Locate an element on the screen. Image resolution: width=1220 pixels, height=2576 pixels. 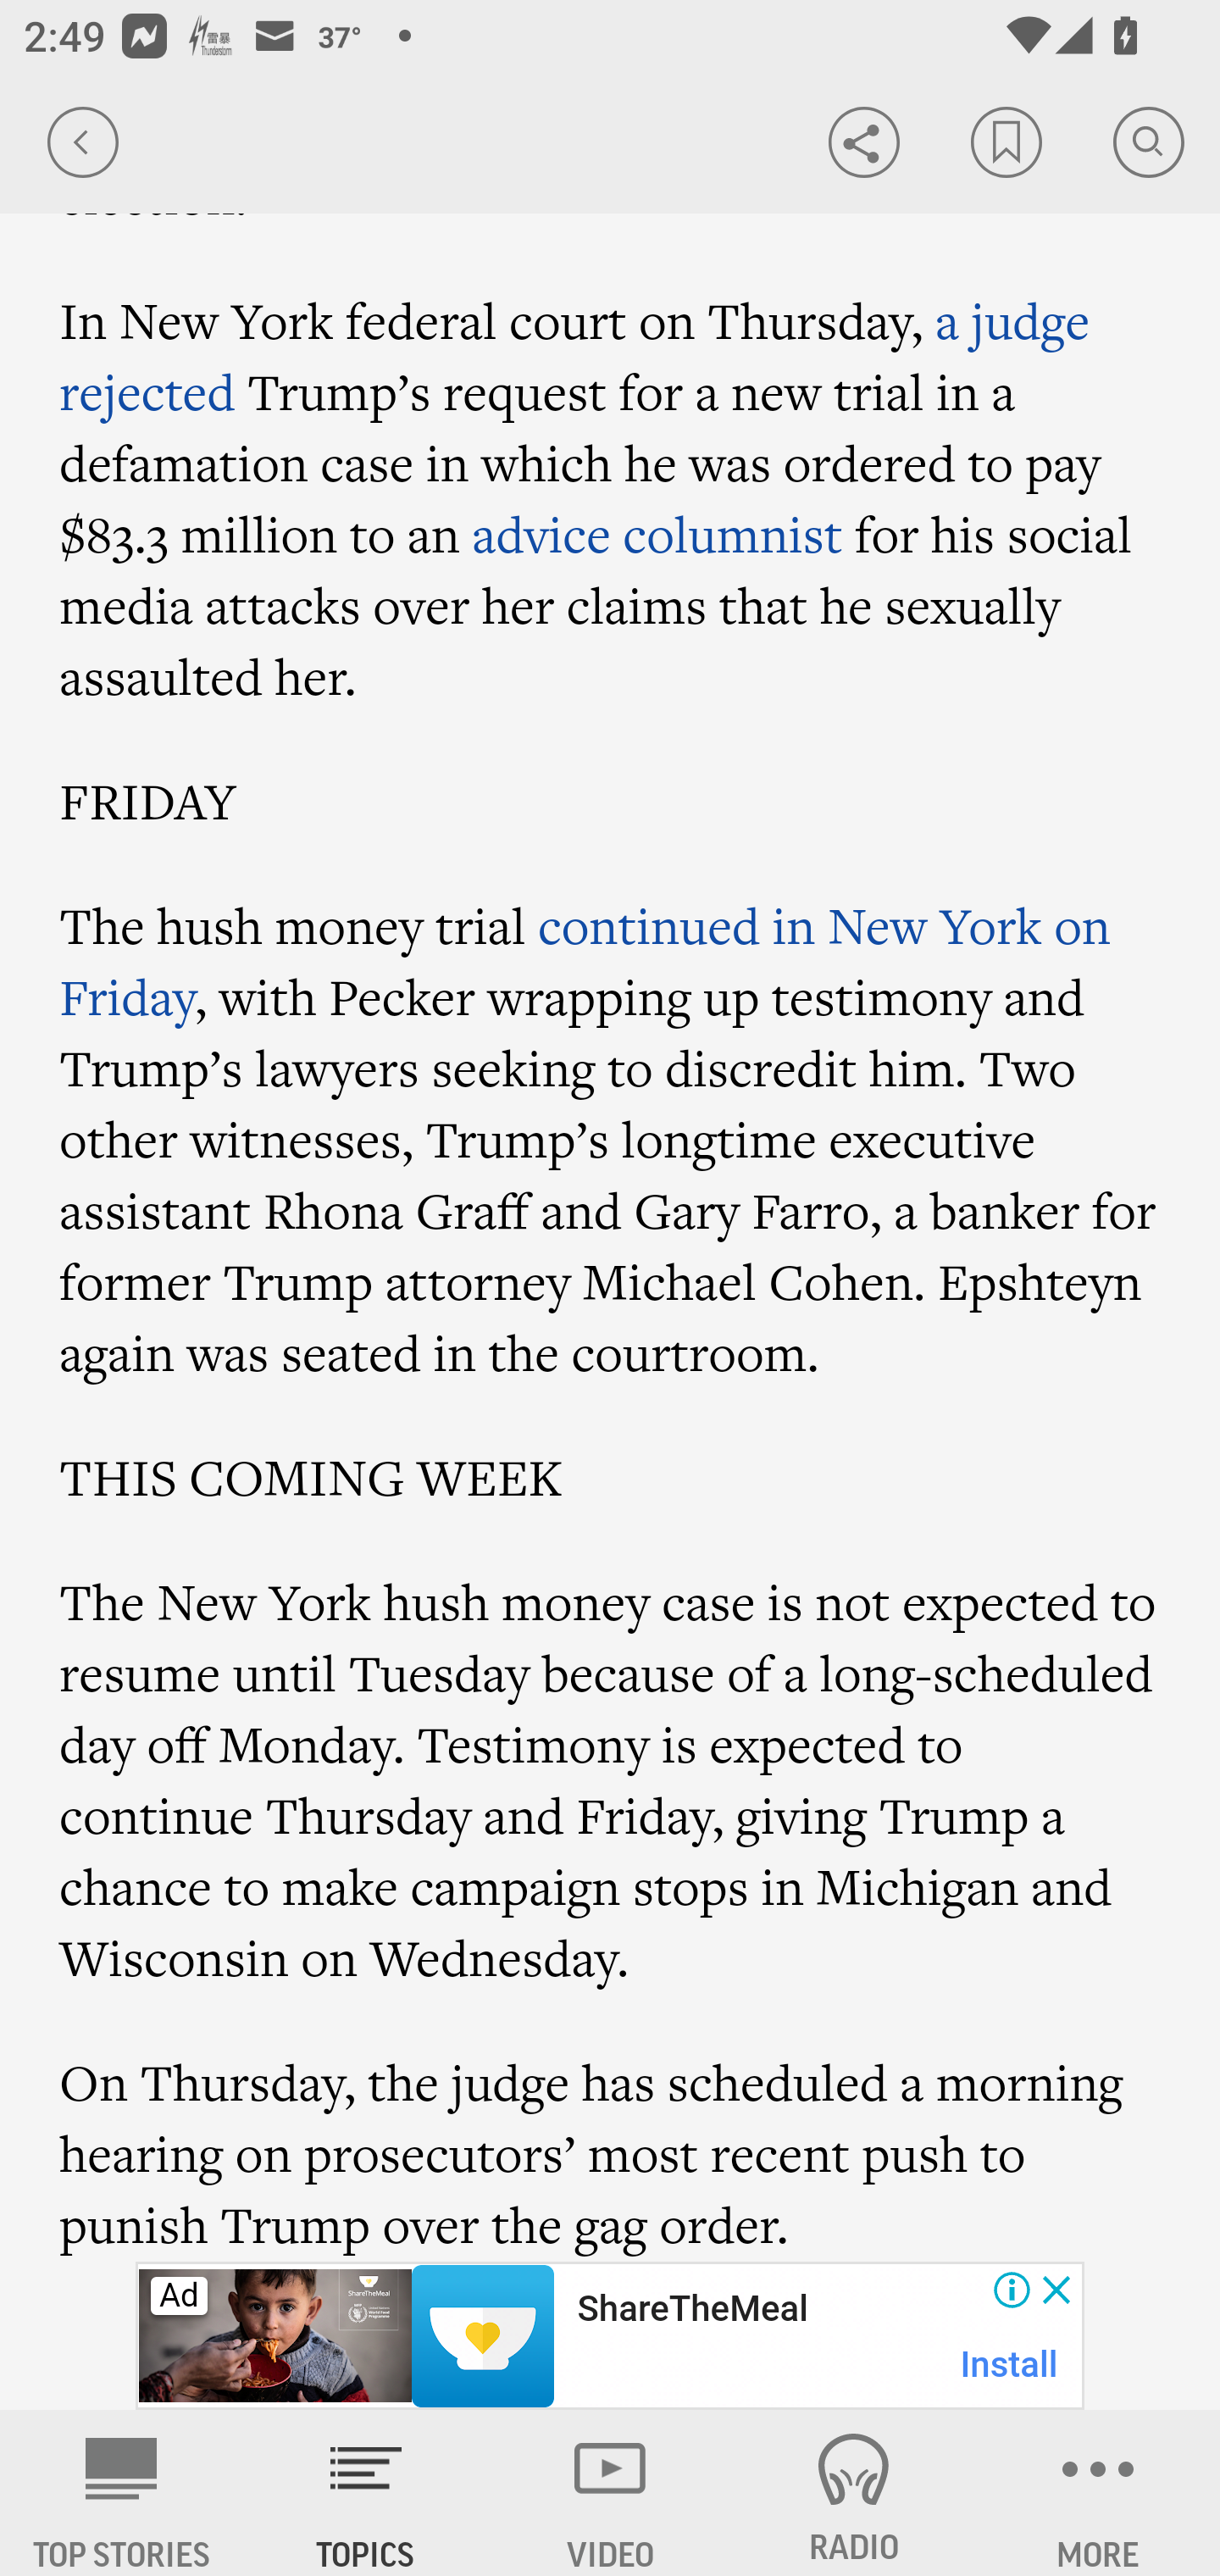
RADIO is located at coordinates (854, 2493).